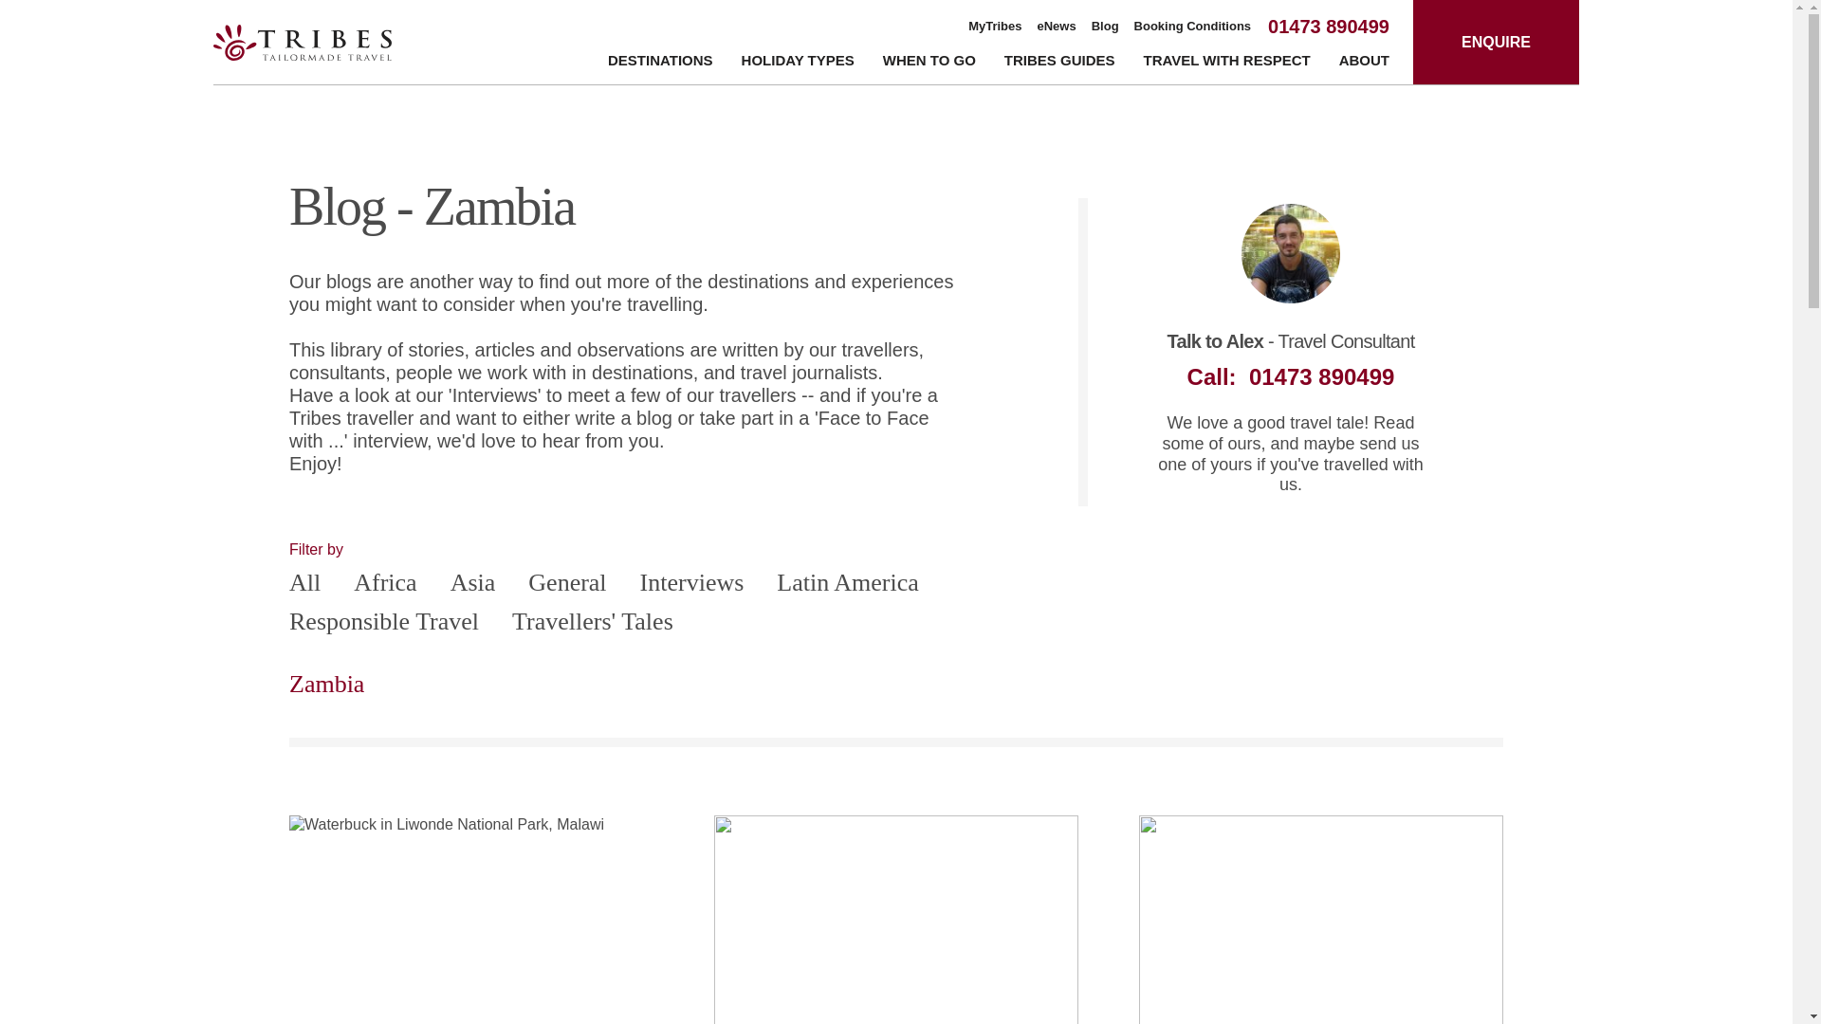 The image size is (1821, 1024). I want to click on TRIBES GUIDES, so click(1059, 64).